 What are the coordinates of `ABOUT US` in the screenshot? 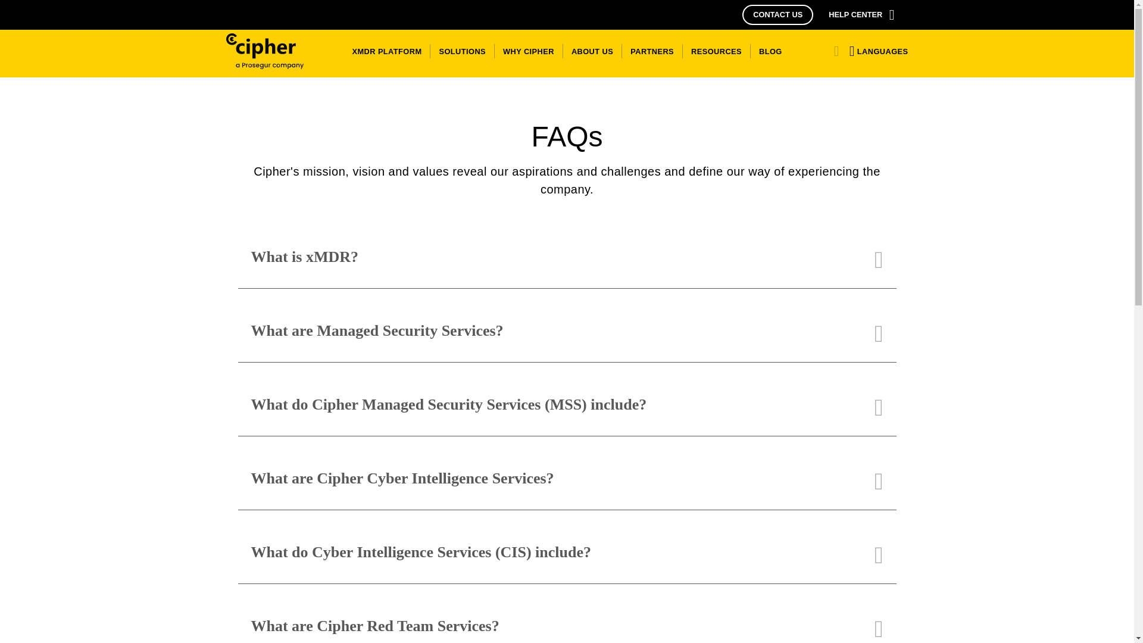 It's located at (592, 51).